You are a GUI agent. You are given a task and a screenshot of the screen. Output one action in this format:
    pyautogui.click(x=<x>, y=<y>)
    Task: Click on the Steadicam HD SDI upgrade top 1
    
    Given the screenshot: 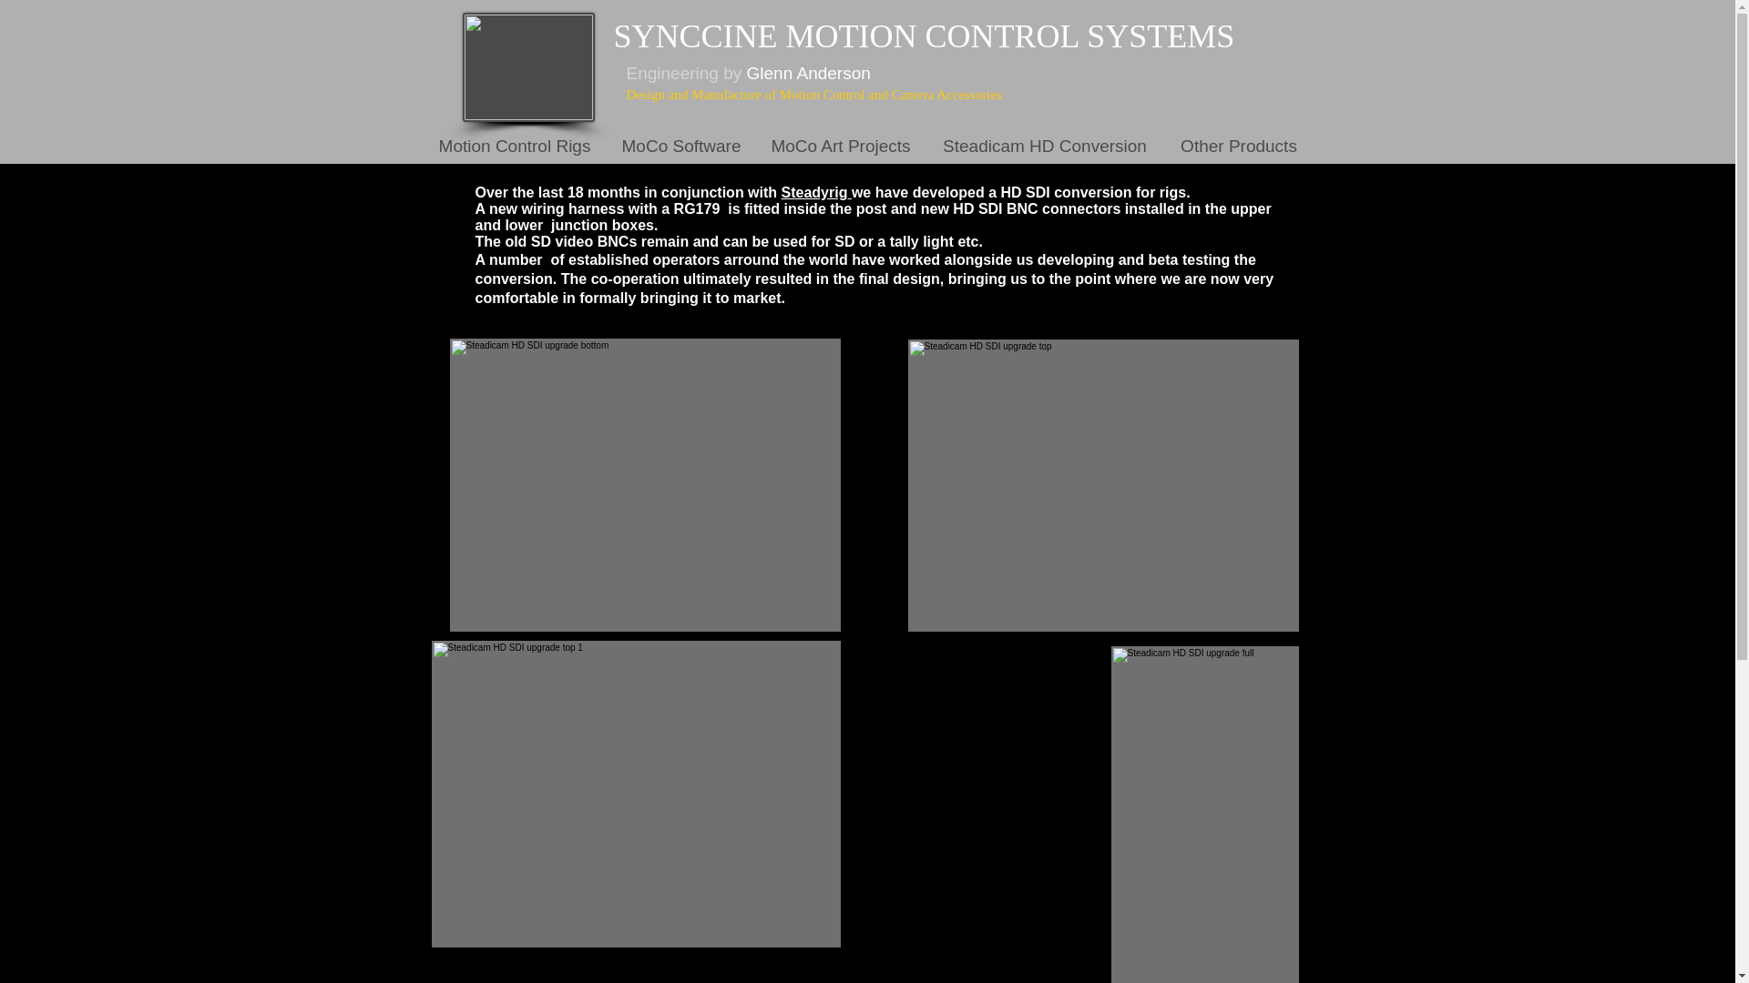 What is the action you would take?
    pyautogui.click(x=636, y=794)
    